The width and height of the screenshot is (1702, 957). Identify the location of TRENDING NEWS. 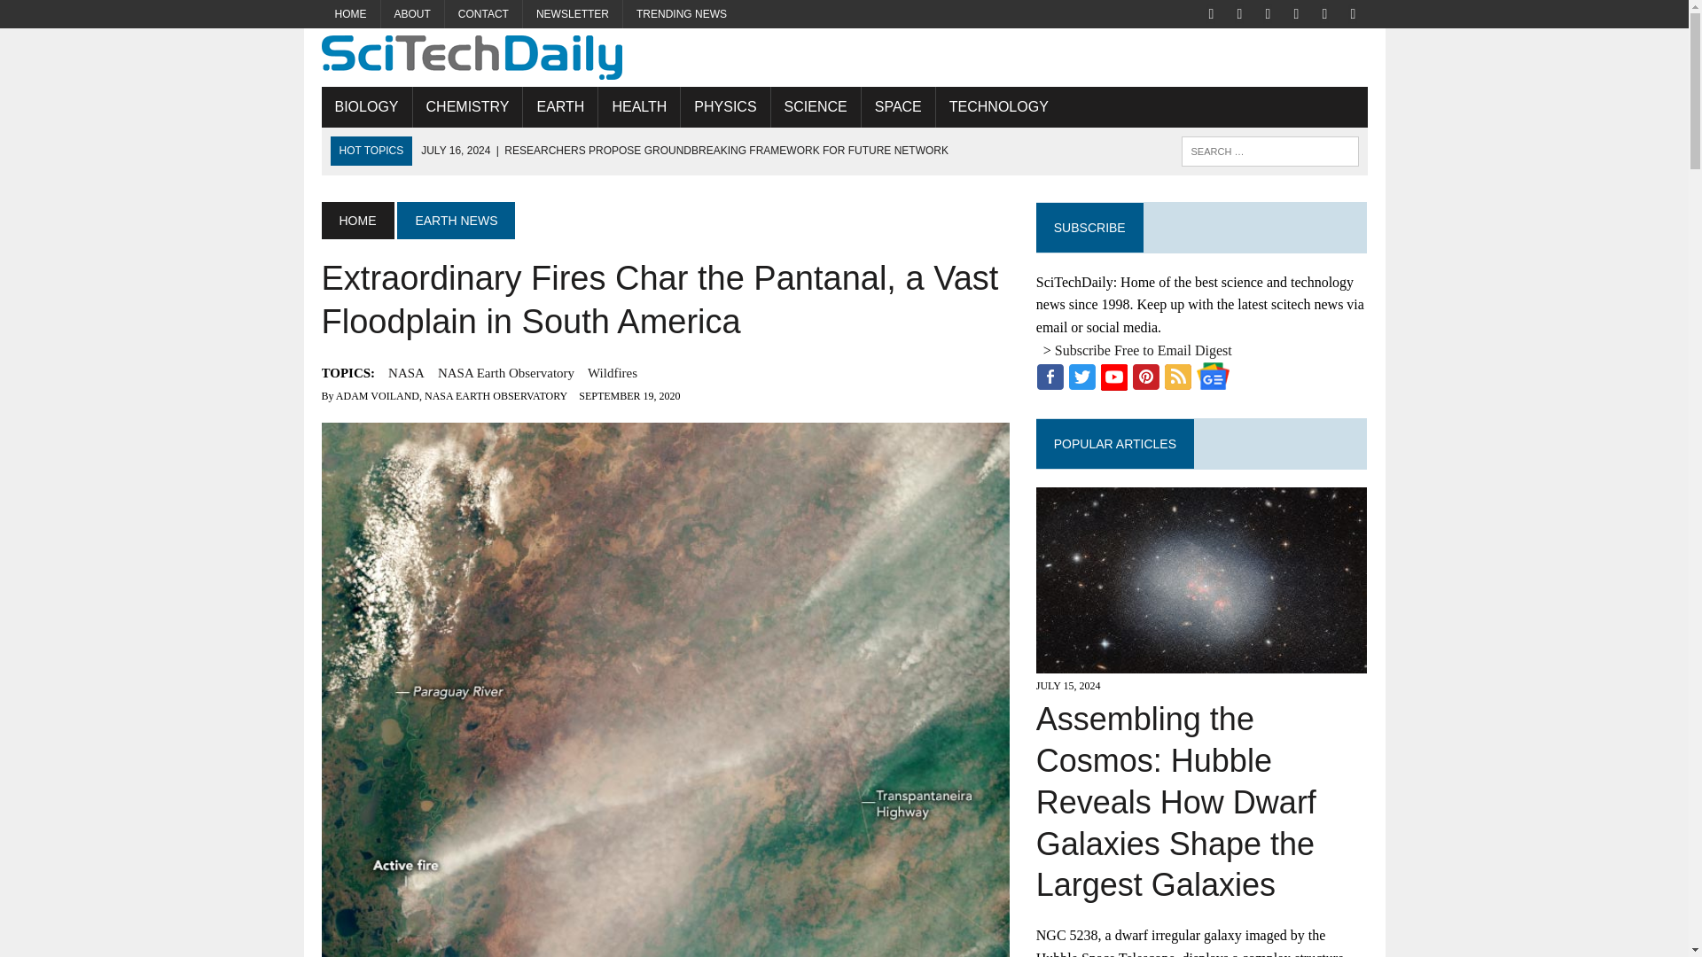
(681, 14).